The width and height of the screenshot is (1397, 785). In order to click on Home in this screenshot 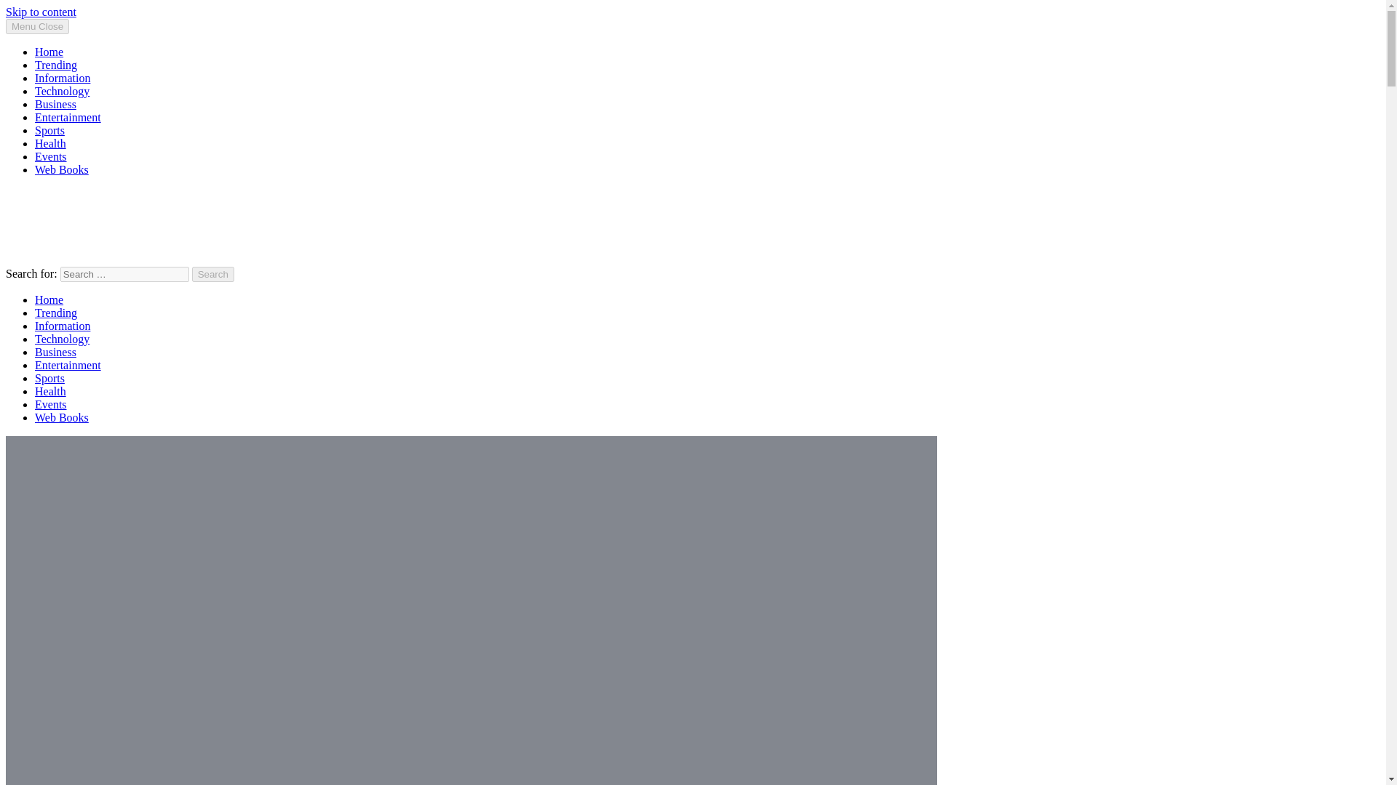, I will do `click(49, 51)`.